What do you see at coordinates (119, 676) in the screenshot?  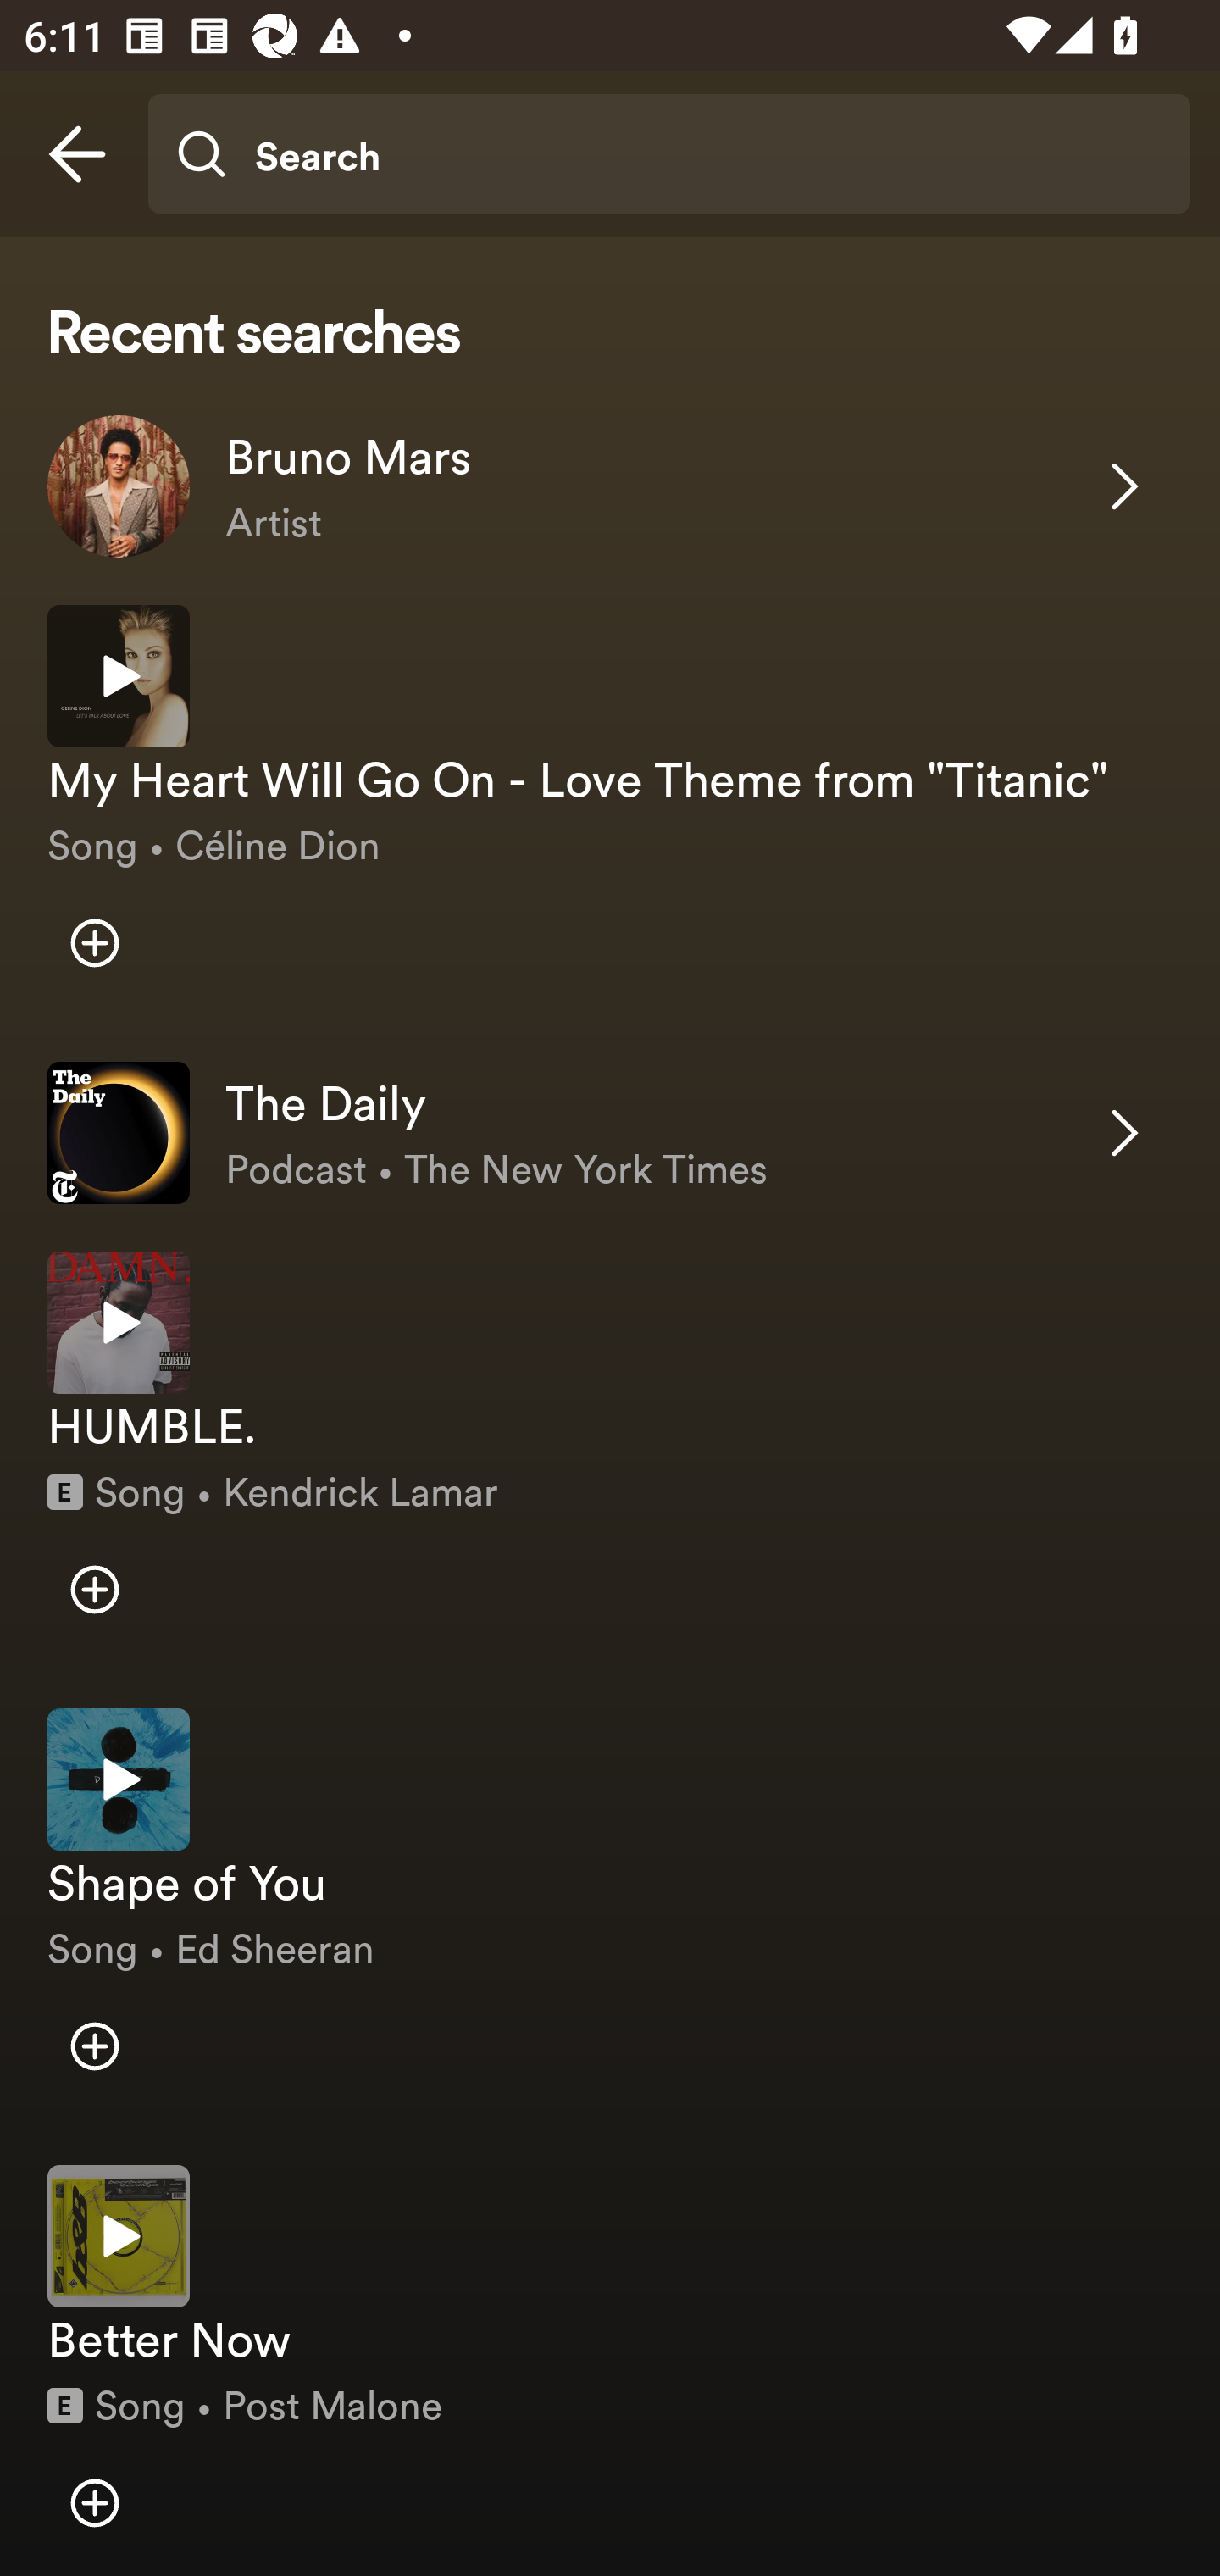 I see `Play preview` at bounding box center [119, 676].